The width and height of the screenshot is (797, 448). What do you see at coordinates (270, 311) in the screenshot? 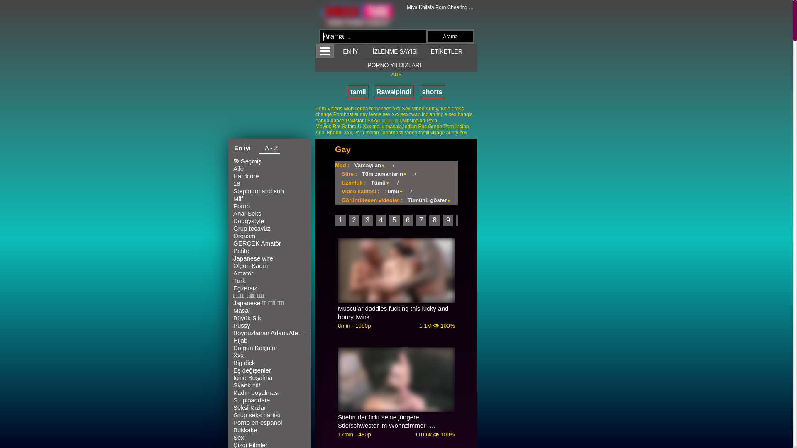
I see `Masaj` at bounding box center [270, 311].